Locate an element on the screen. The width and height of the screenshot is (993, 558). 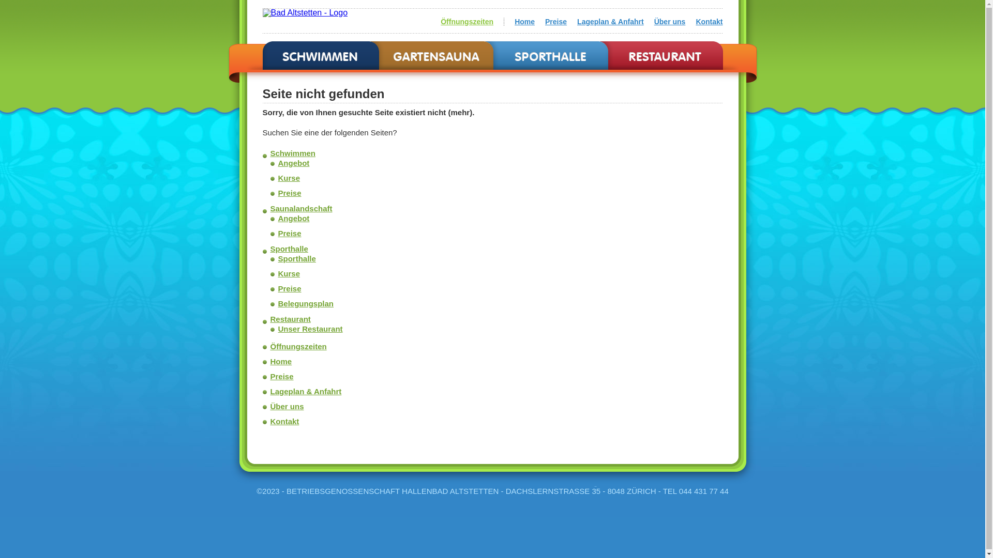
Kontakt is located at coordinates (709, 22).